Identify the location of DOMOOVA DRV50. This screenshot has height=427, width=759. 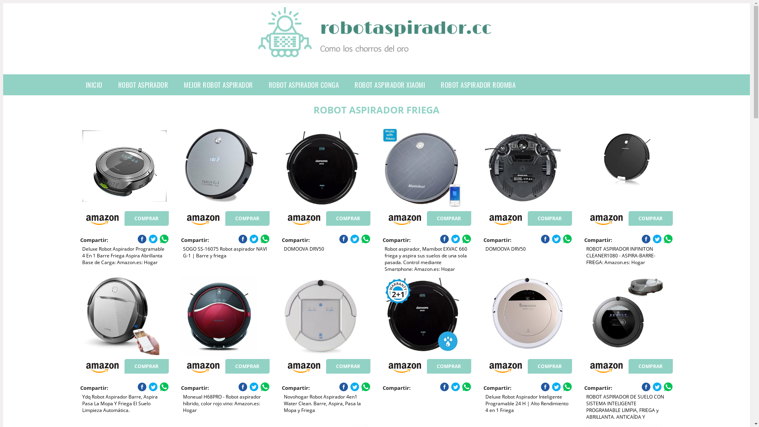
(528, 168).